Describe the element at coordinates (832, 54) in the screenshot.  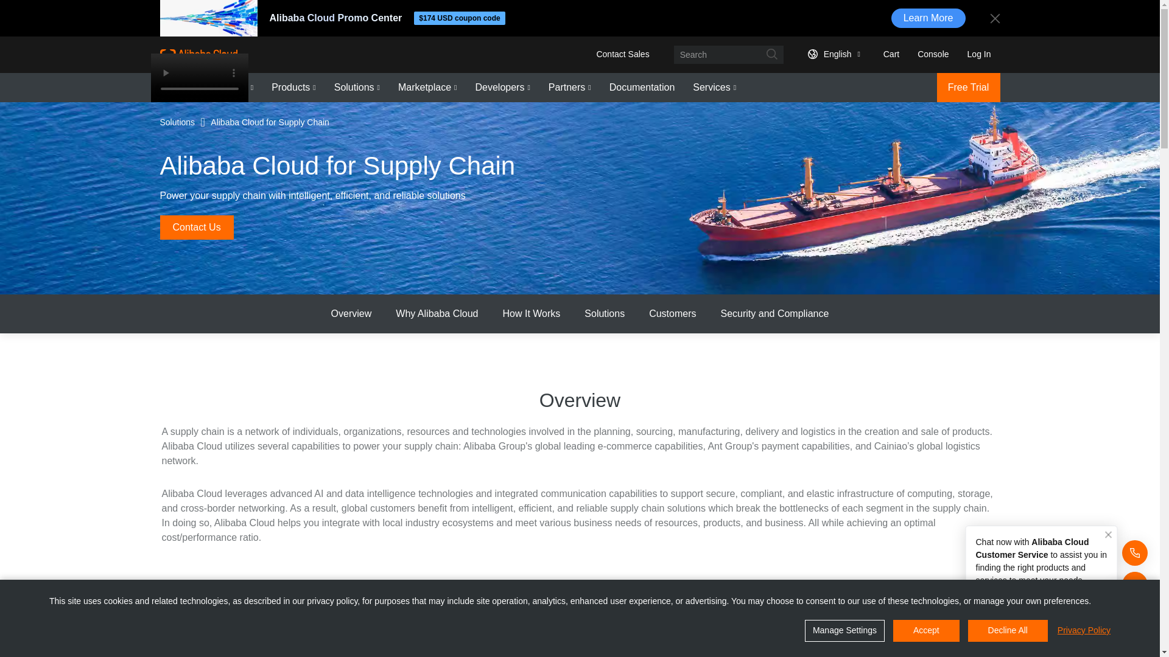
I see `English` at that location.